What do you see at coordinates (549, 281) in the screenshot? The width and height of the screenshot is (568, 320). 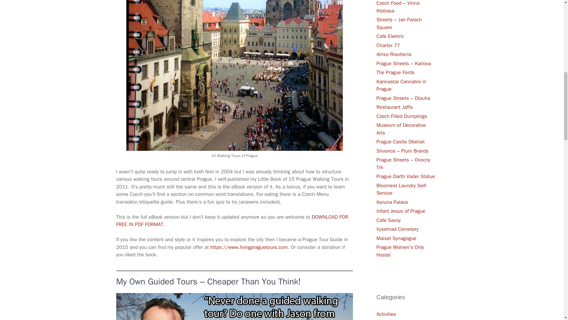 I see `Scroll back to top` at bounding box center [549, 281].